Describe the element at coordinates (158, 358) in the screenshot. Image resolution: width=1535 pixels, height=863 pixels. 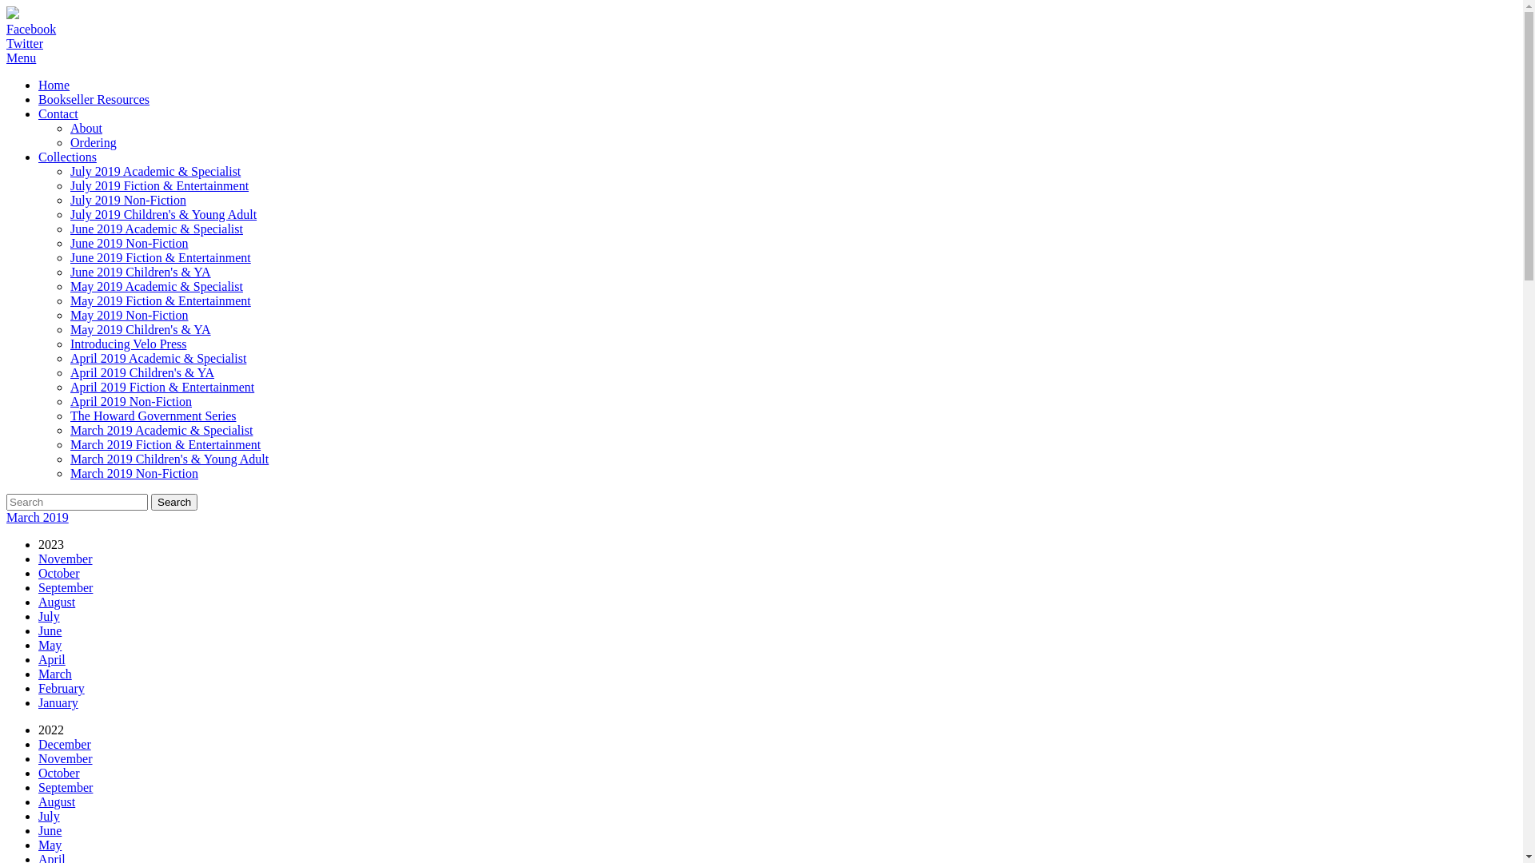
I see `April 2019 Academic & Specialist` at that location.